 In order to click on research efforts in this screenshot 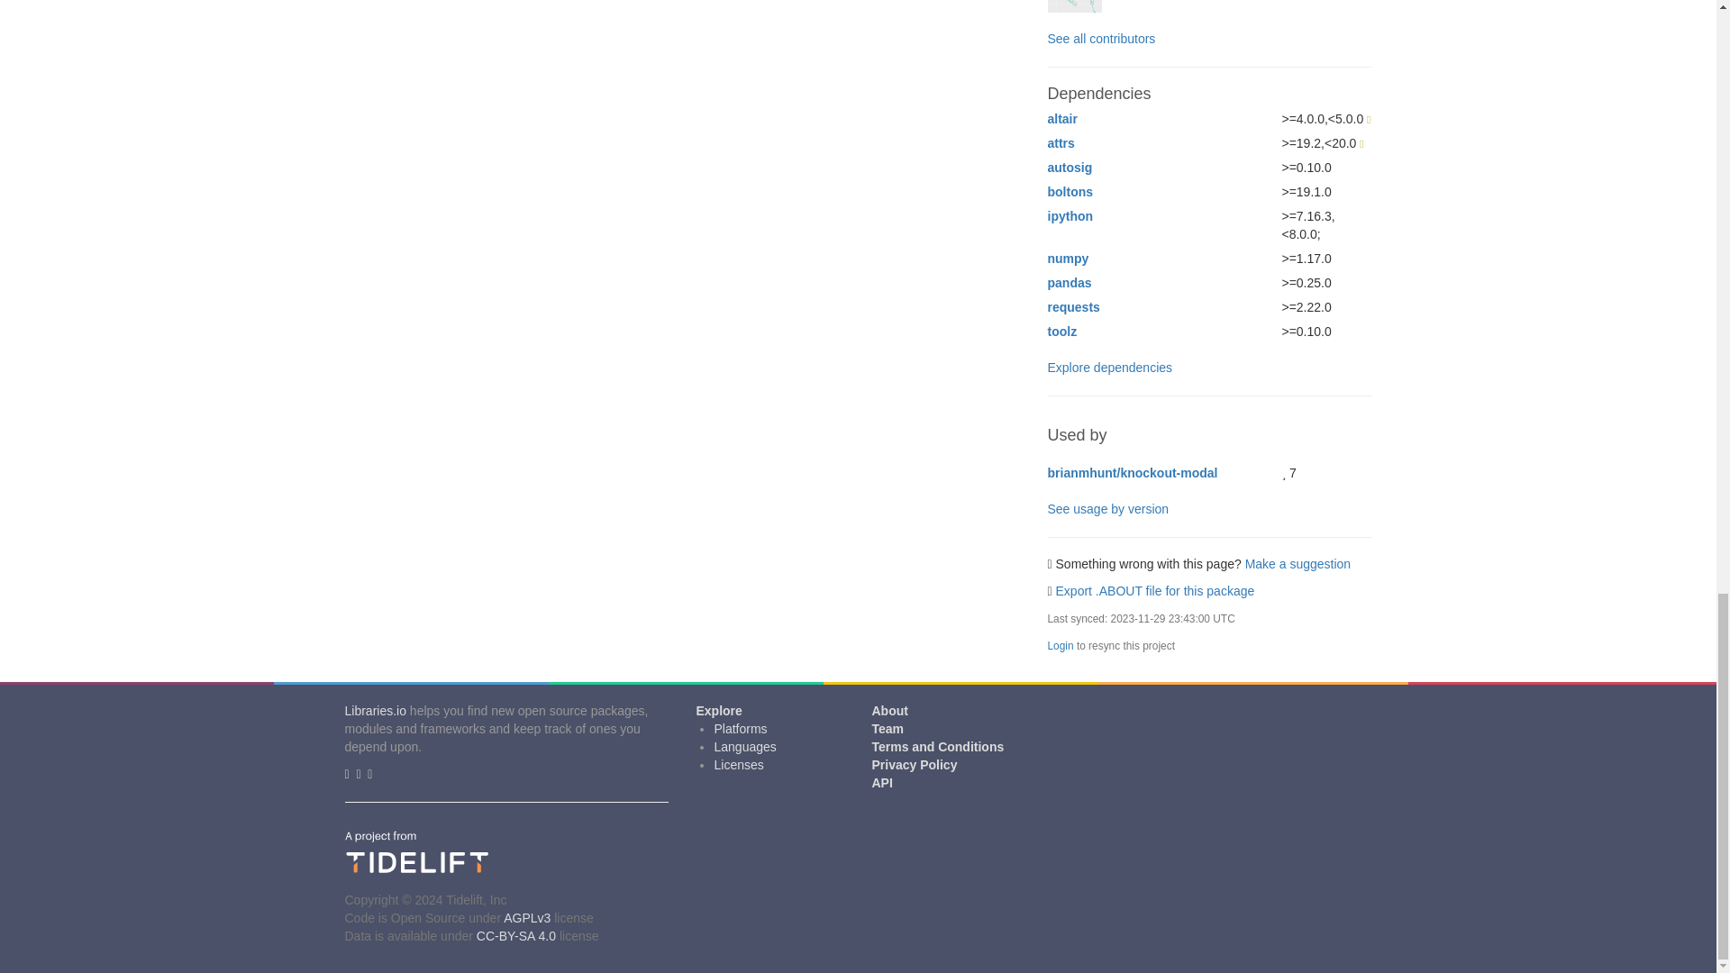, I will do `click(667, 108)`.